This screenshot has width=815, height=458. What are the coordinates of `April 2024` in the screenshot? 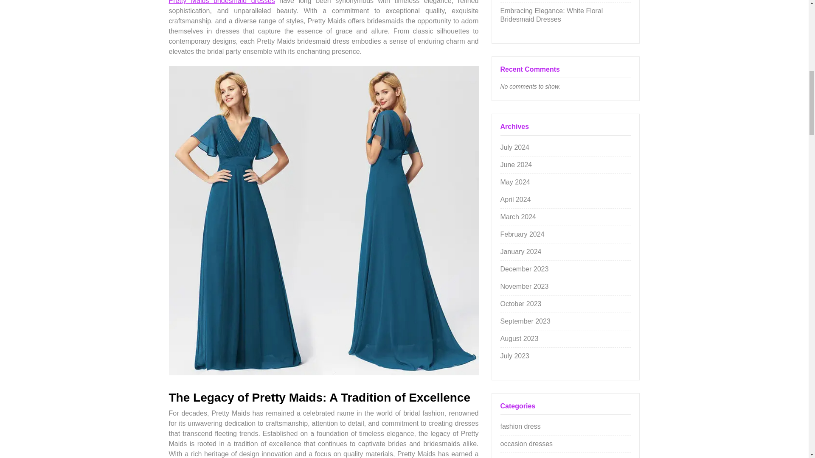 It's located at (515, 199).